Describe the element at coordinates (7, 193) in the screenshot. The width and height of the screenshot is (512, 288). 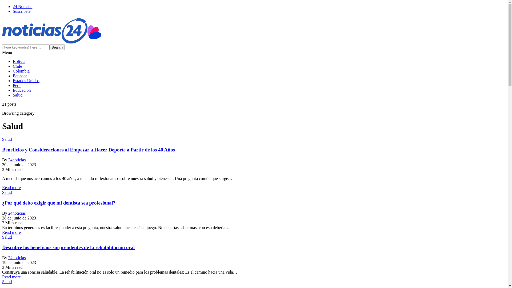
I see `Salud` at that location.